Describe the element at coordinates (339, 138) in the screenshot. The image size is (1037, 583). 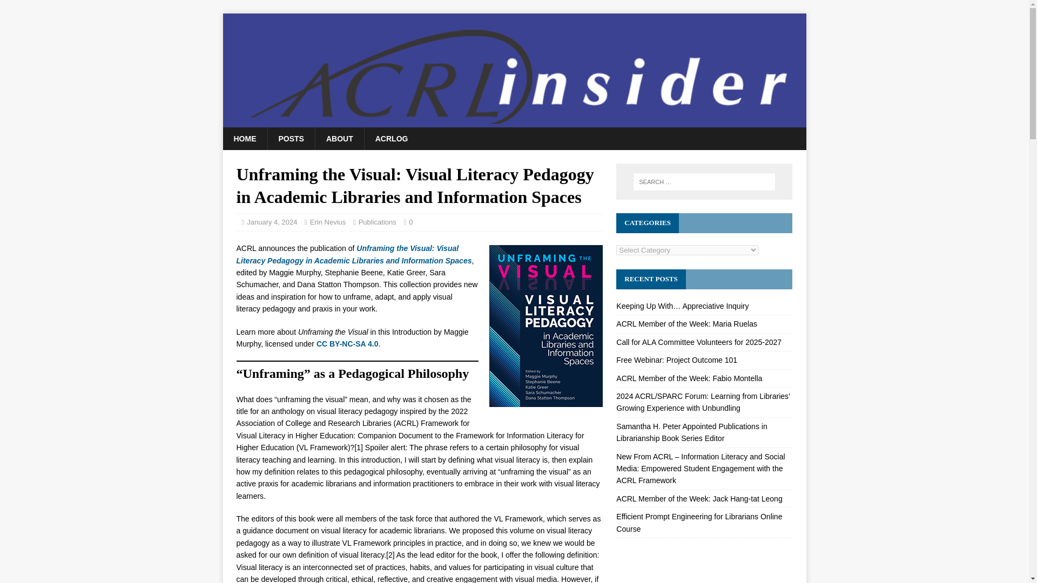
I see `ABOUT` at that location.